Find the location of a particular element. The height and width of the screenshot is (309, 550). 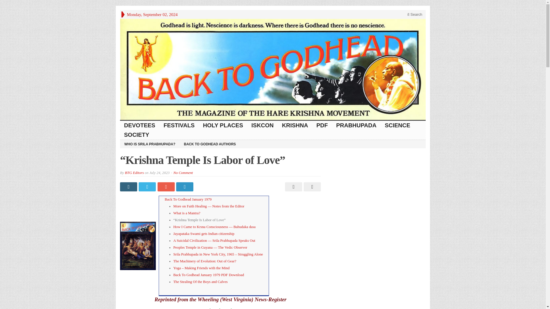

ISKCON is located at coordinates (263, 125).